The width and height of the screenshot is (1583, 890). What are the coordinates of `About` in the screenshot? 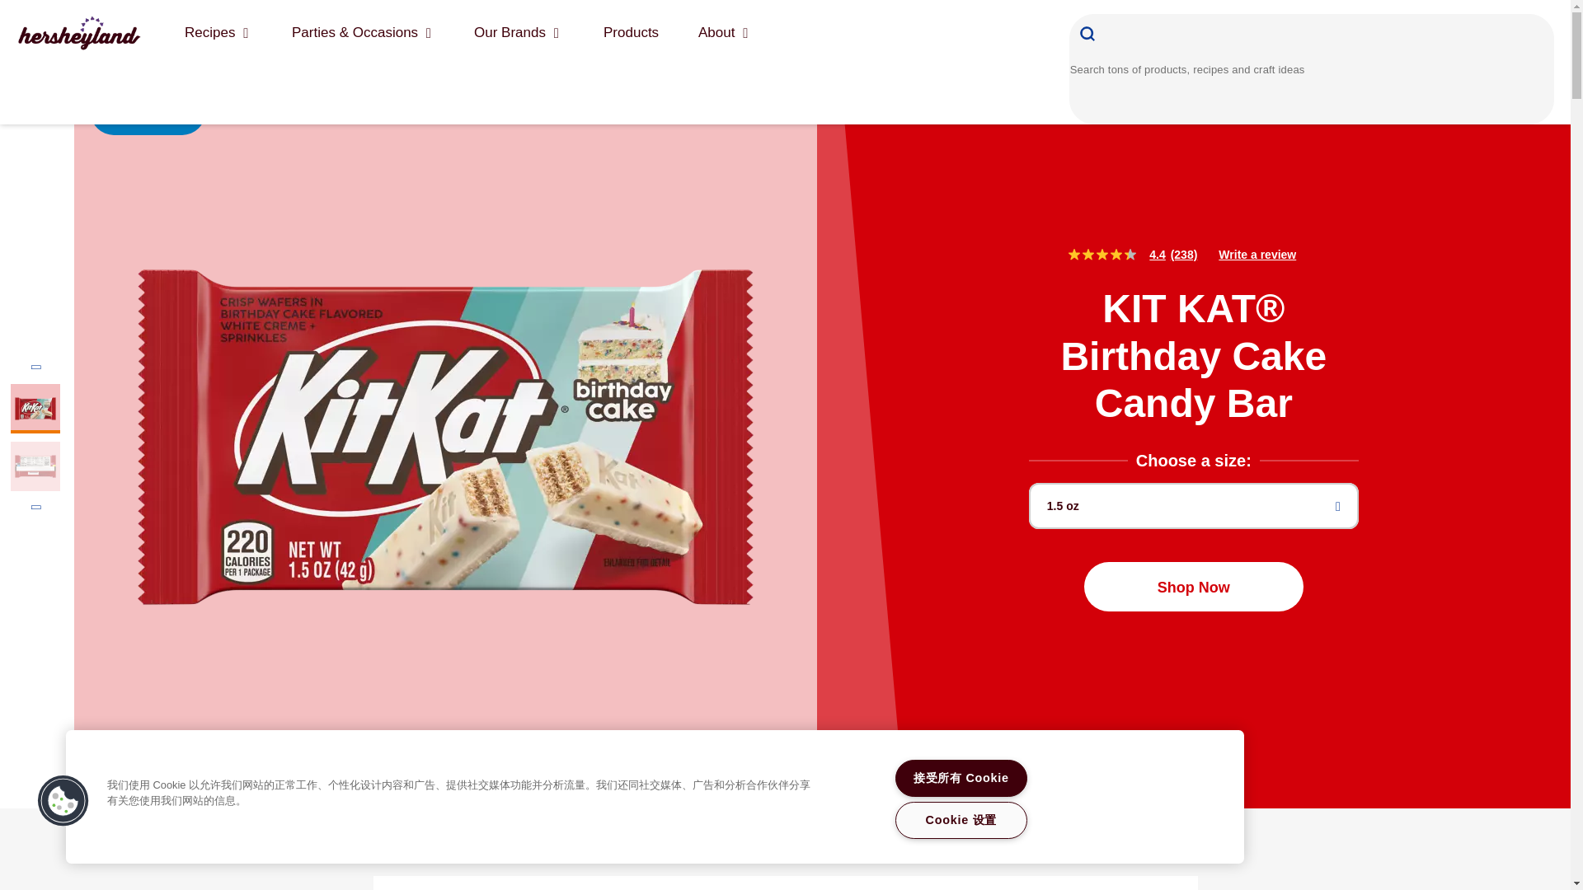 It's located at (722, 32).